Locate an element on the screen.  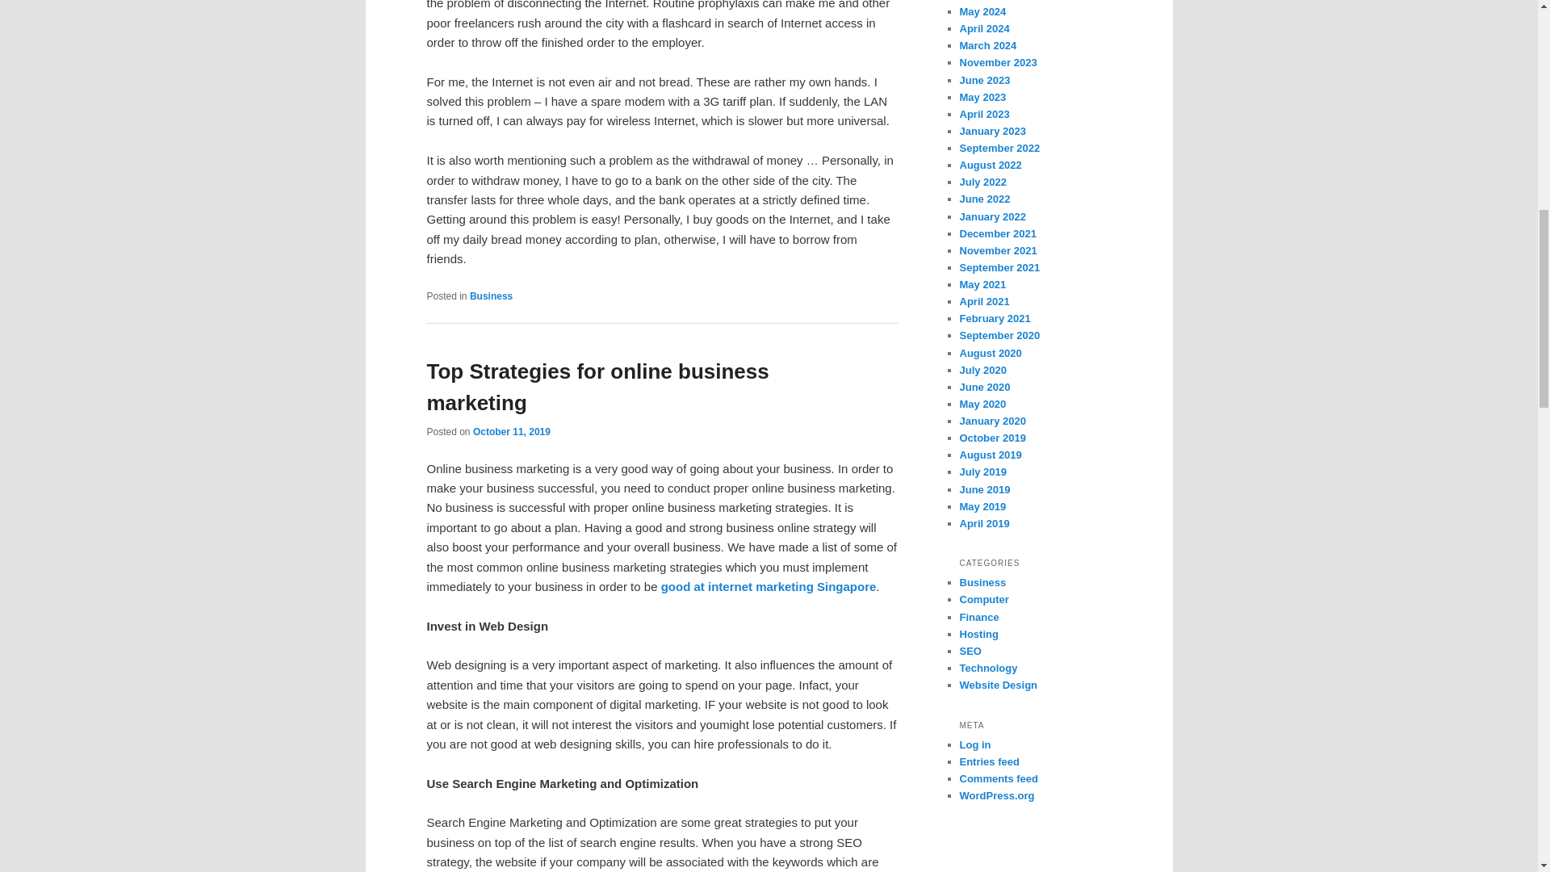
November 2023 is located at coordinates (998, 63).